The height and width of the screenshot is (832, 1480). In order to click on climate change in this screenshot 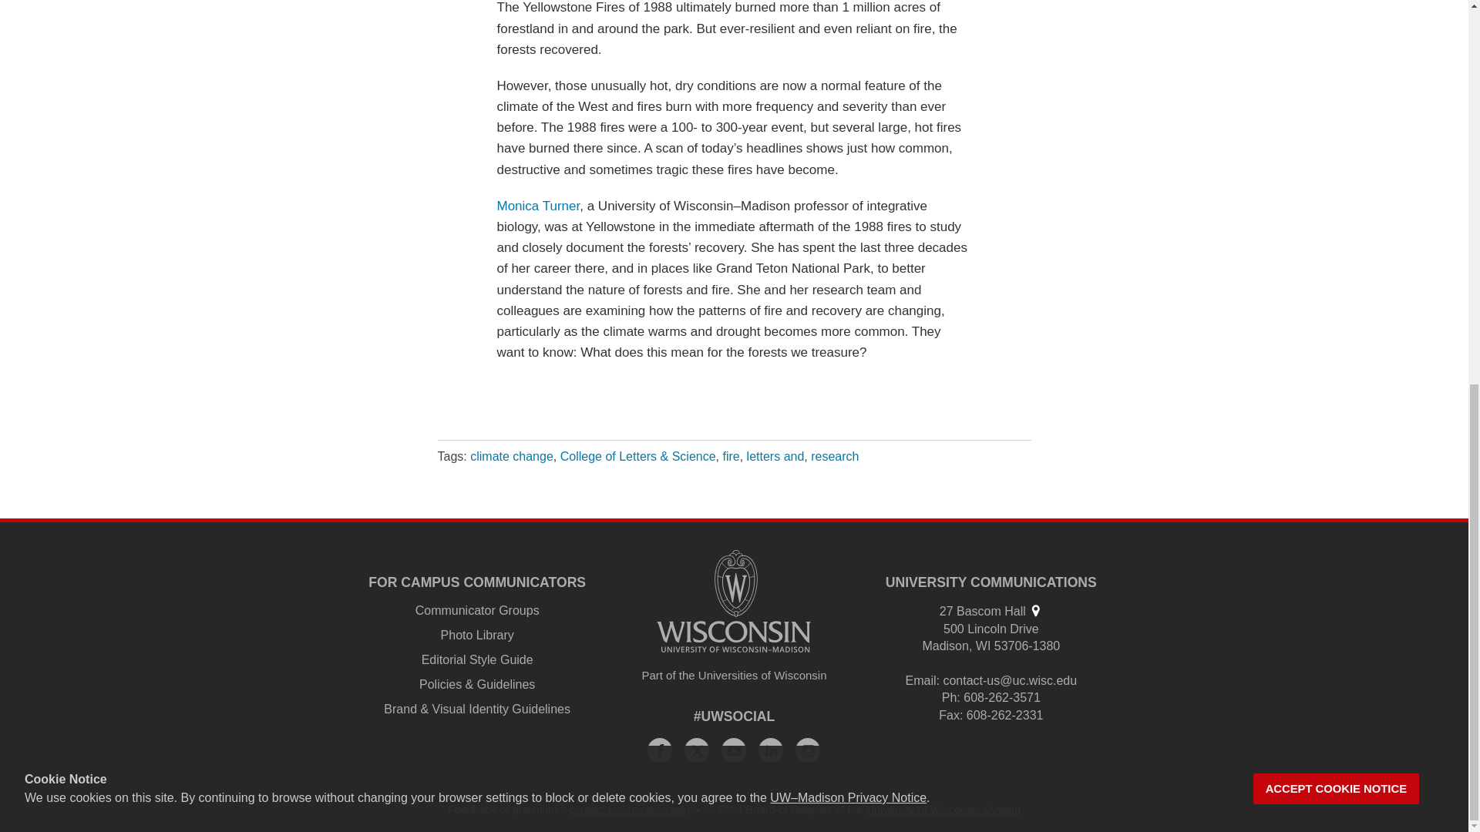, I will do `click(512, 456)`.